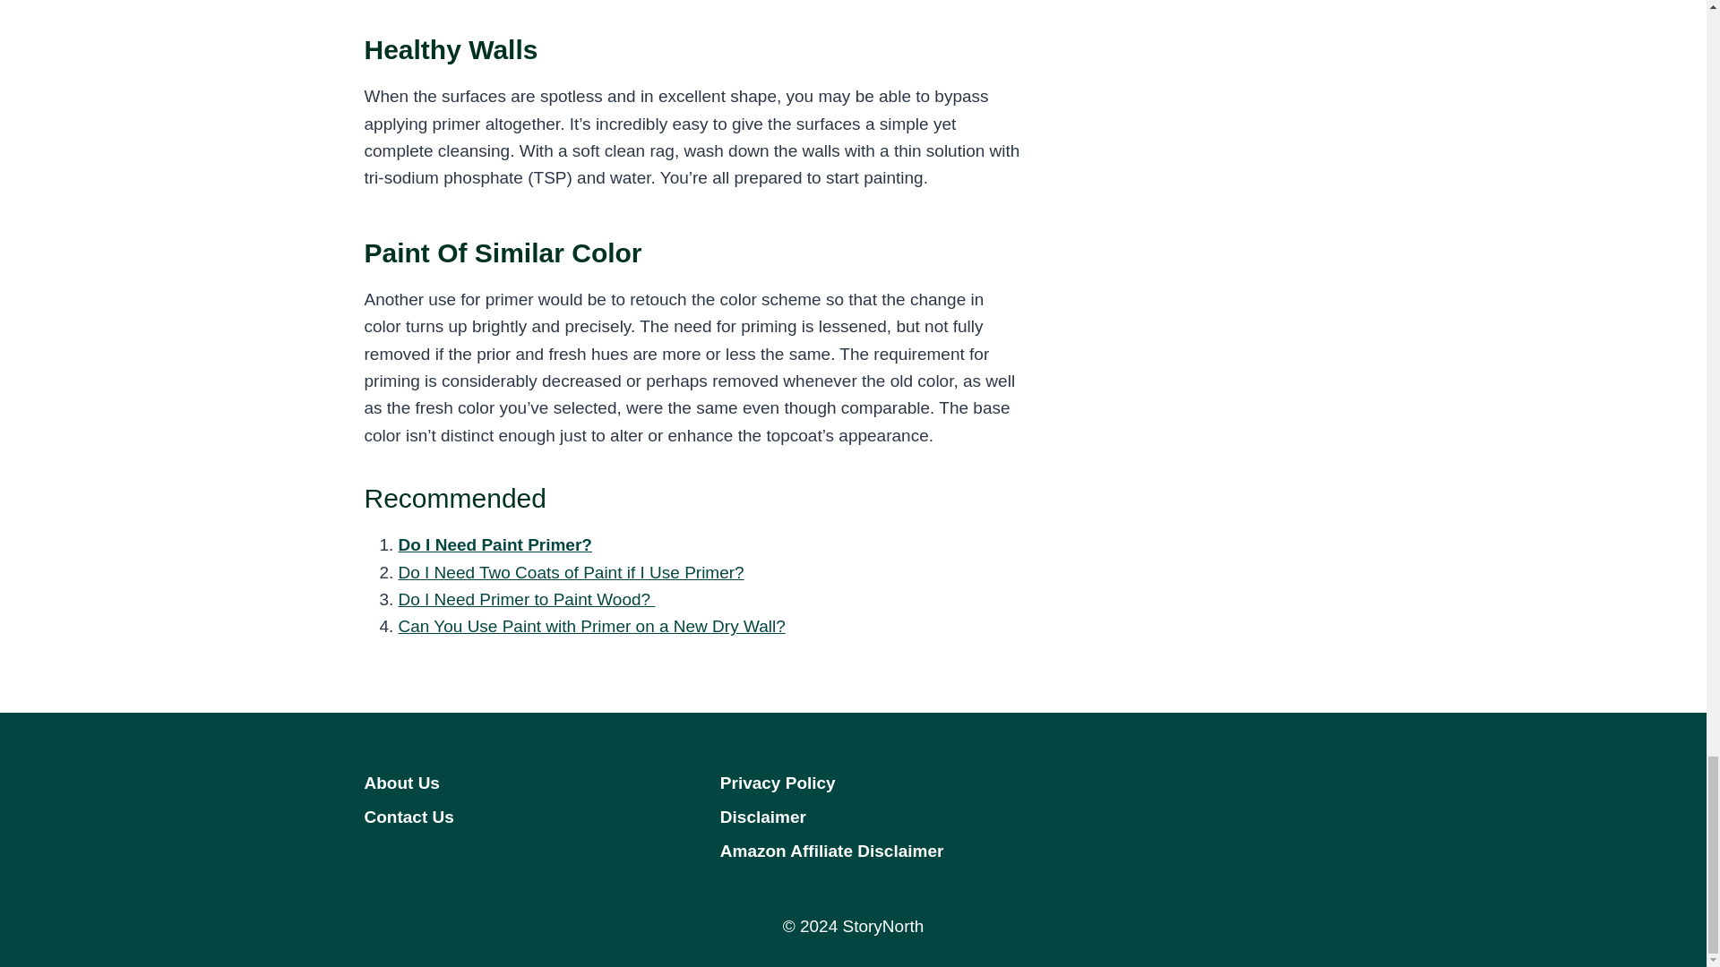  I want to click on Amazon Affiliate Disclaimer, so click(853, 851).